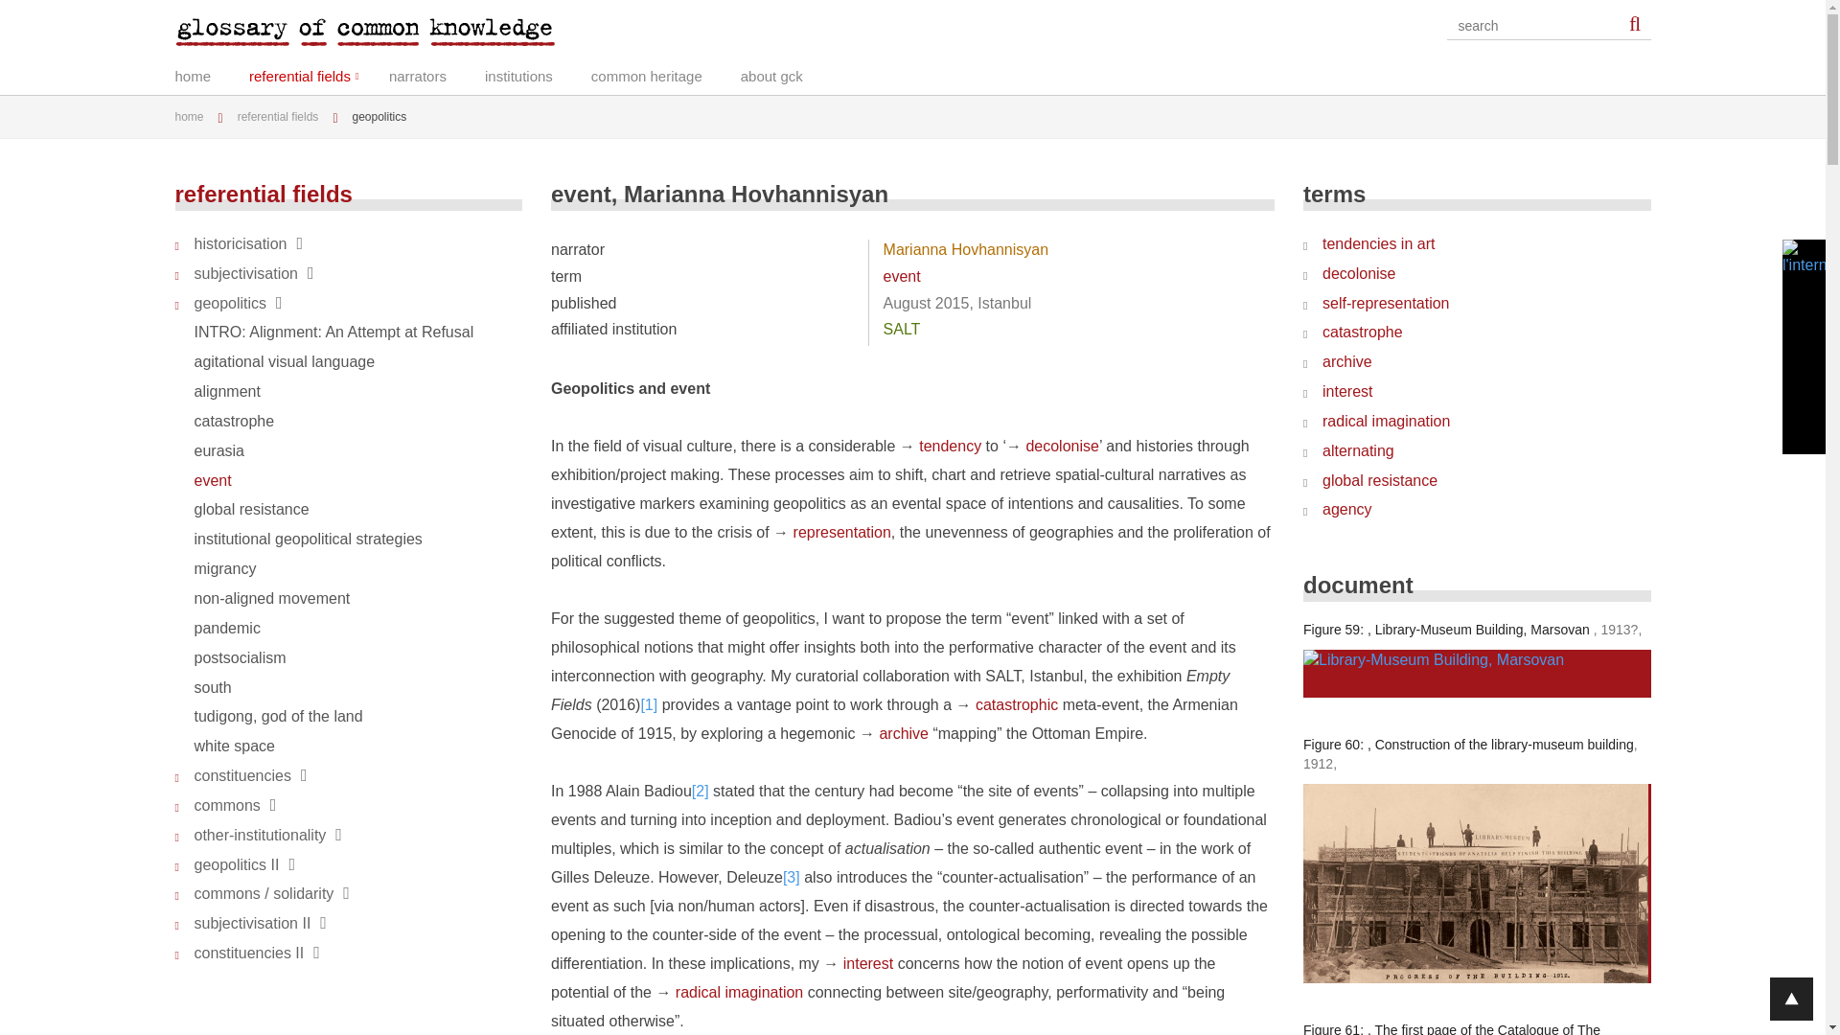  Describe the element at coordinates (349, 274) in the screenshot. I see `subjectivisation` at that location.